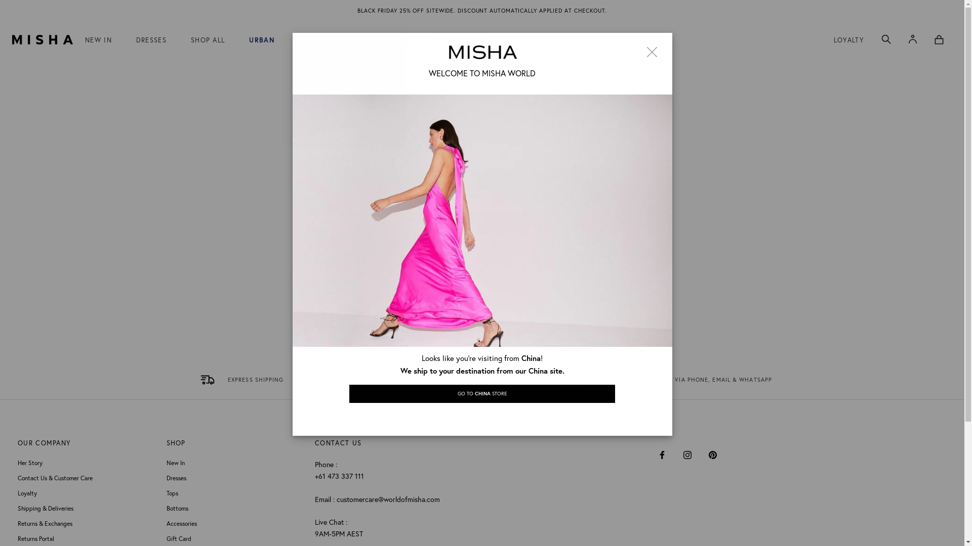  Describe the element at coordinates (913, 39) in the screenshot. I see `ACCOUNT` at that location.